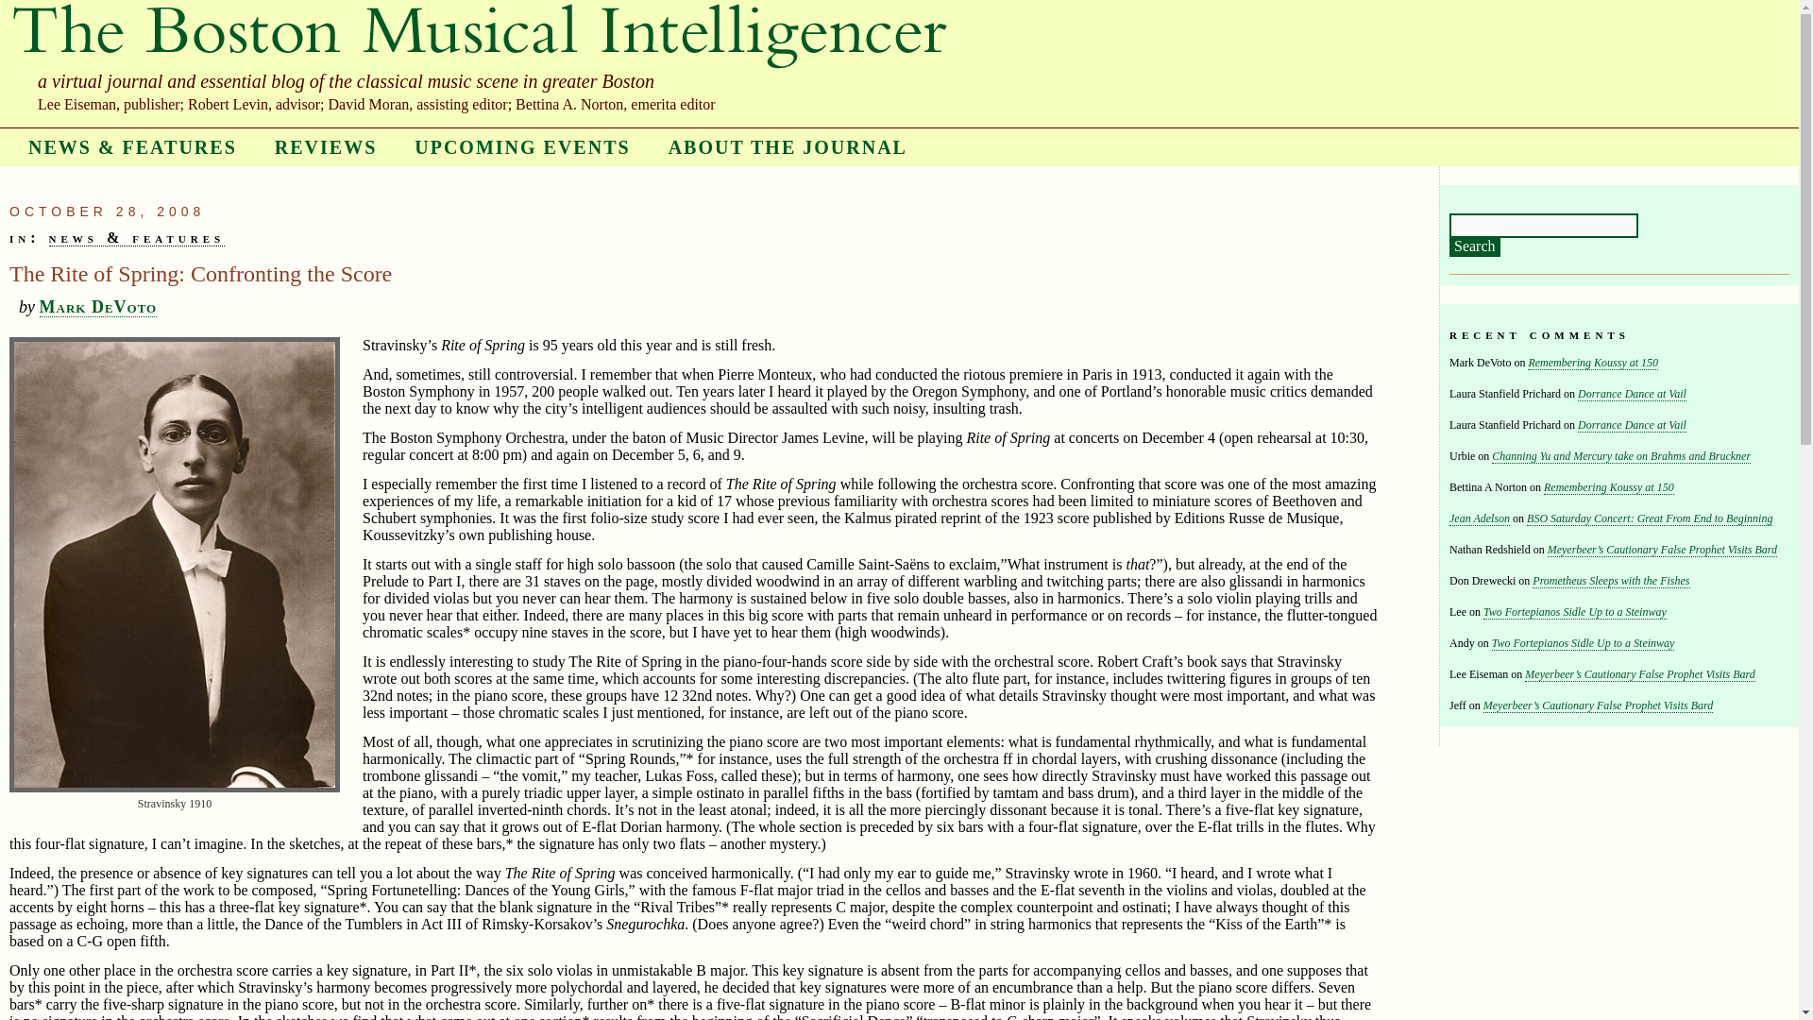 This screenshot has width=1813, height=1020. Describe the element at coordinates (1632, 425) in the screenshot. I see `Dorrance Dance at Vail` at that location.